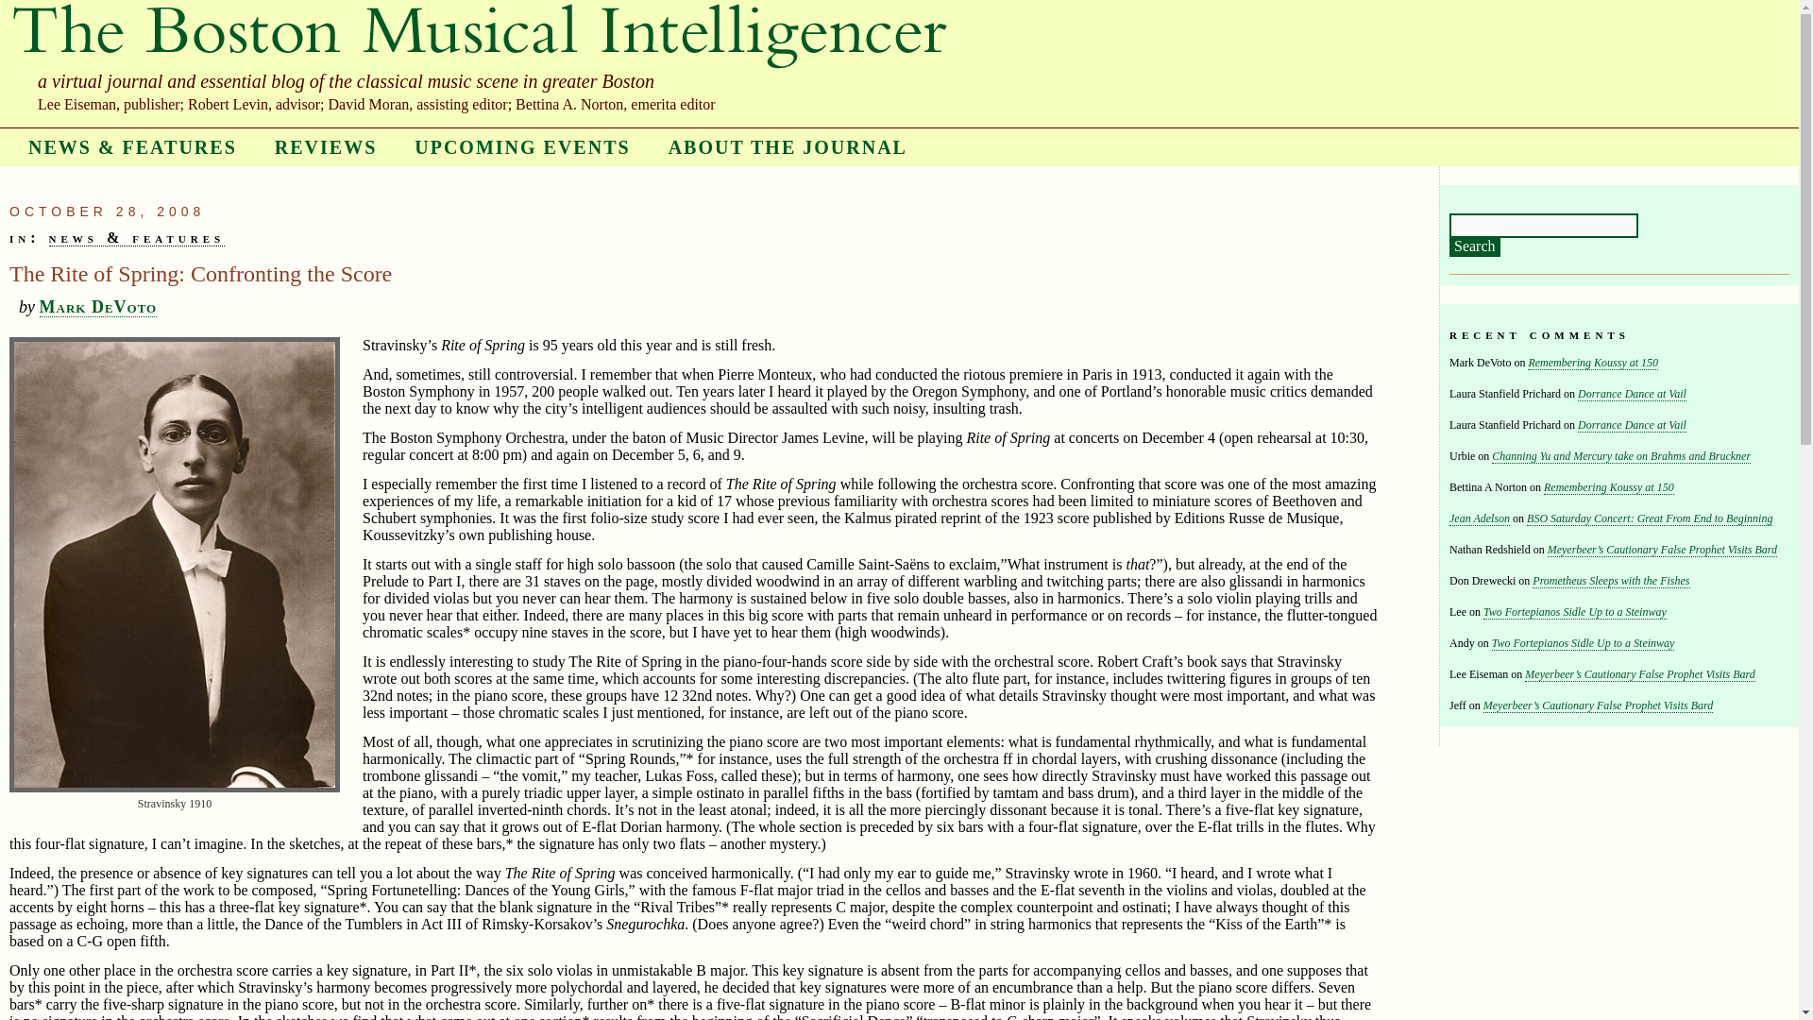 This screenshot has width=1813, height=1020. Describe the element at coordinates (1632, 425) in the screenshot. I see `Dorrance Dance at Vail` at that location.